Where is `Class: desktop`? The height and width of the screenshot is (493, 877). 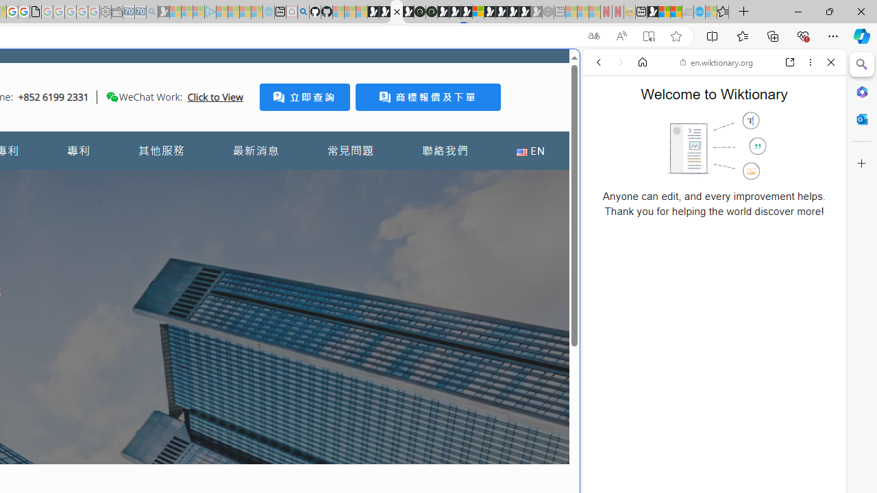 Class: desktop is located at coordinates (112, 97).